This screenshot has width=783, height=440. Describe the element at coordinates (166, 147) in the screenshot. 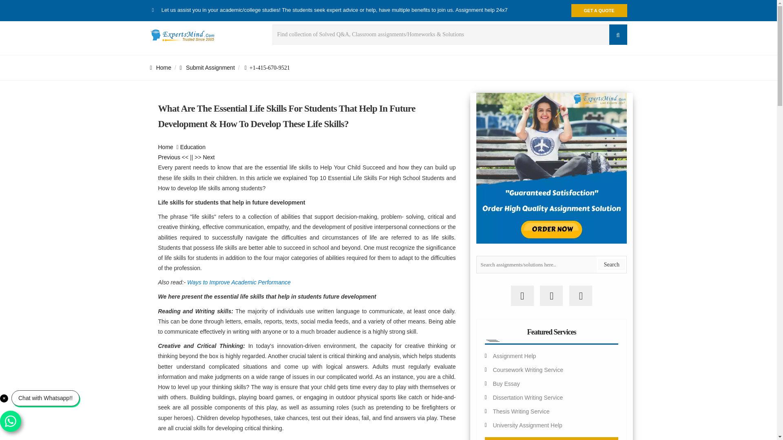

I see `assignment help` at that location.